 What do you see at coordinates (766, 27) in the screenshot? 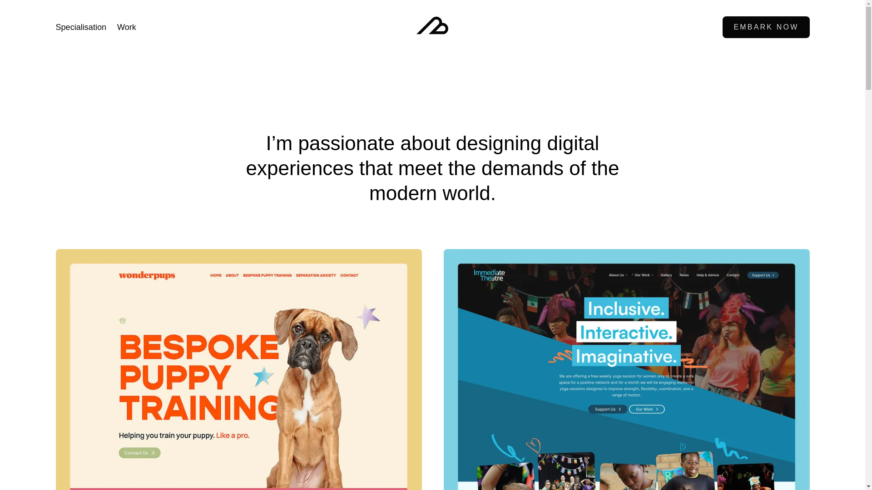
I see `EMBARK NOW` at bounding box center [766, 27].